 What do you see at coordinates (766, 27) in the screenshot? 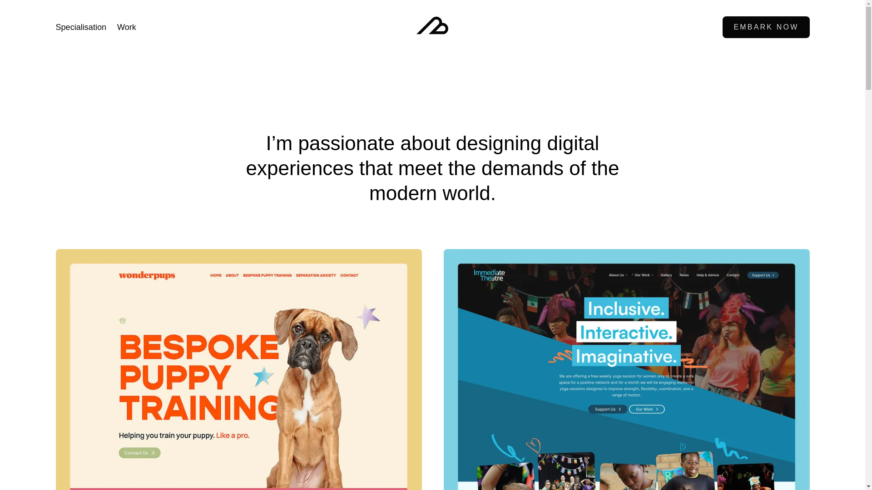
I see `EMBARK NOW` at bounding box center [766, 27].